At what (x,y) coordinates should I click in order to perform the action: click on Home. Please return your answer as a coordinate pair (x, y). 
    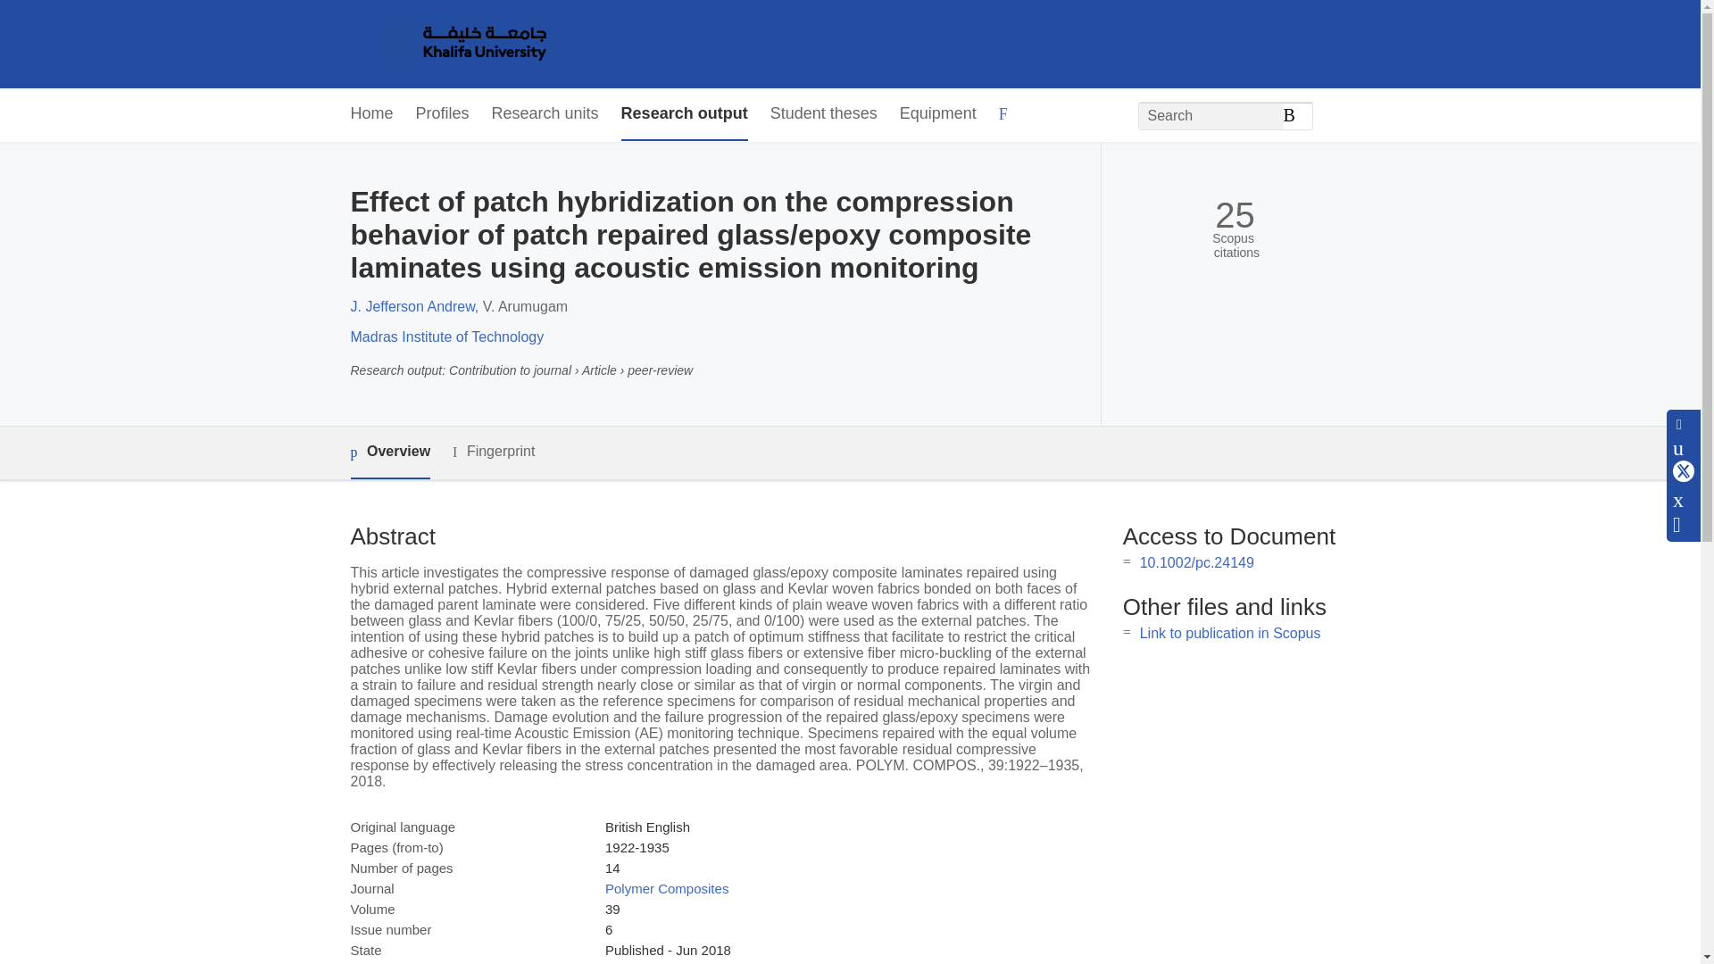
    Looking at the image, I should click on (370, 114).